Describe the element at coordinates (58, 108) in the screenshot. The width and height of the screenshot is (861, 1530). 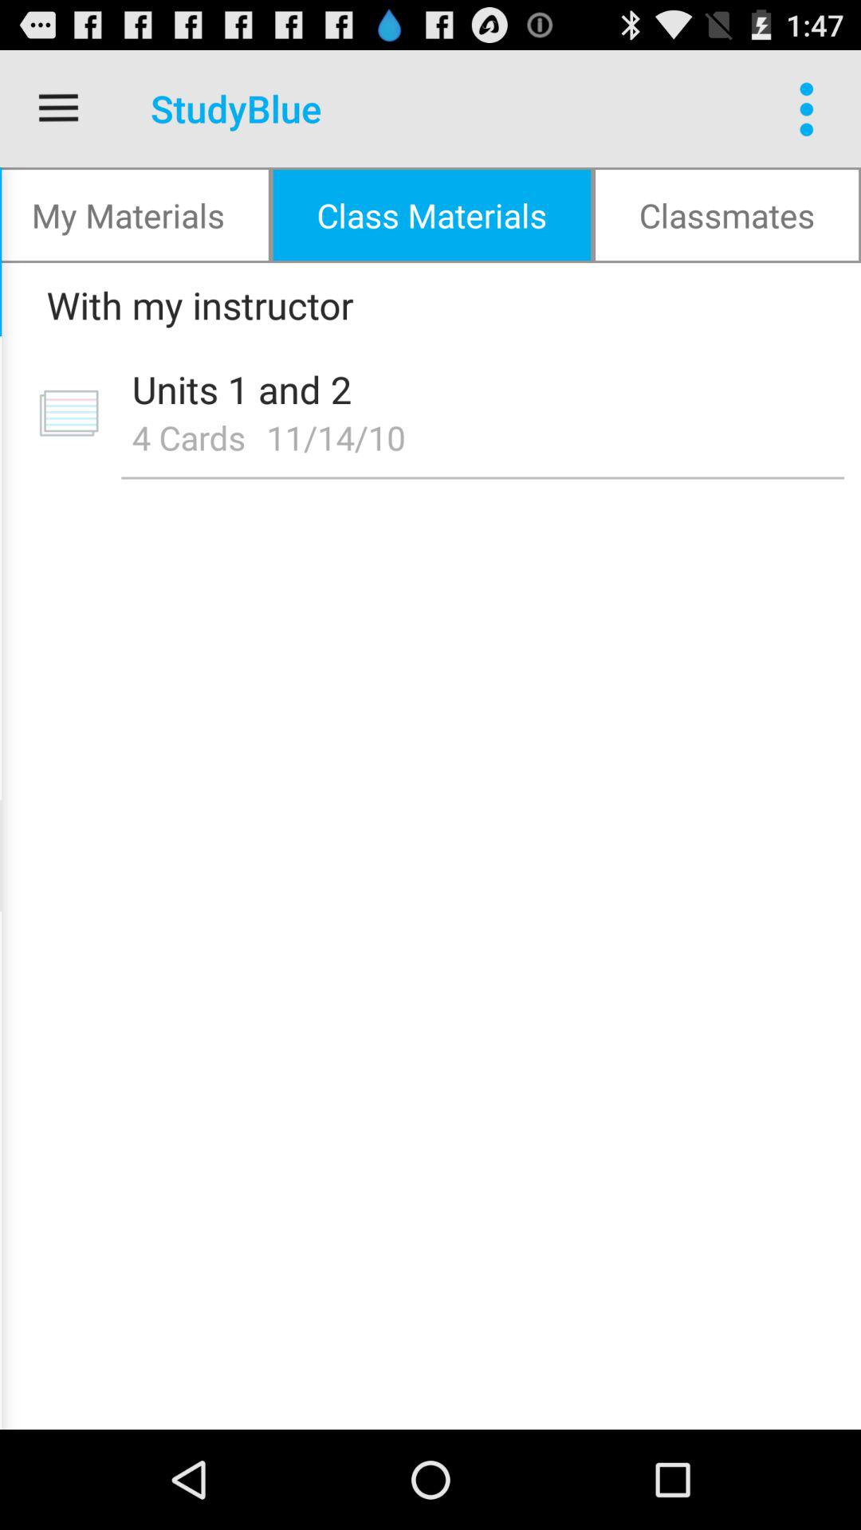
I see `launch item above the my materials icon` at that location.